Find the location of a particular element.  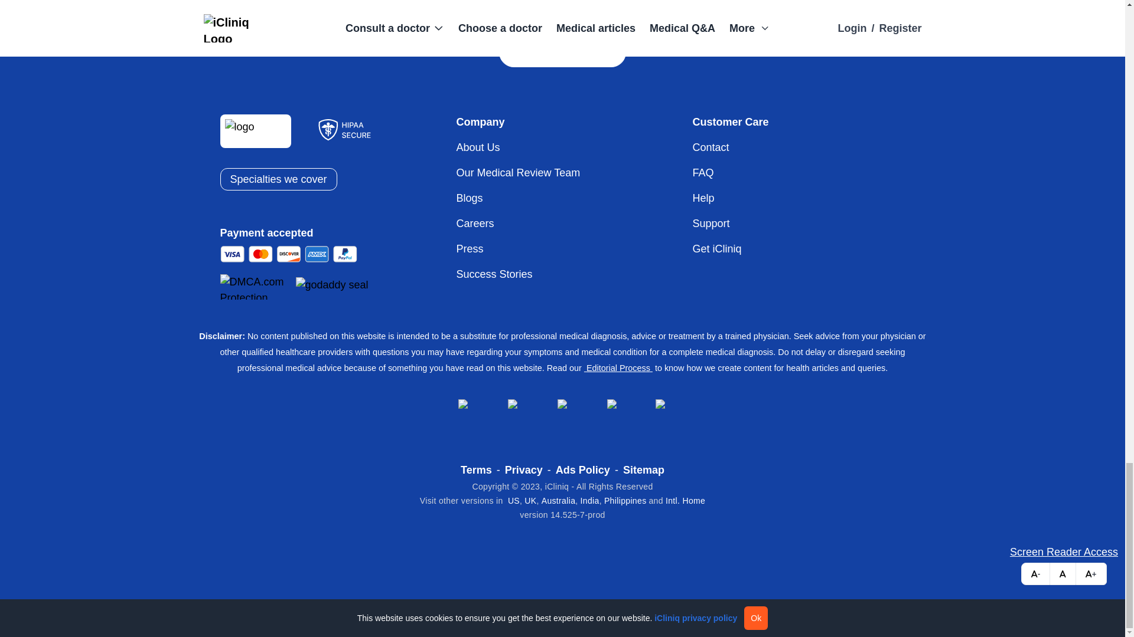

instagram is located at coordinates (563, 405).